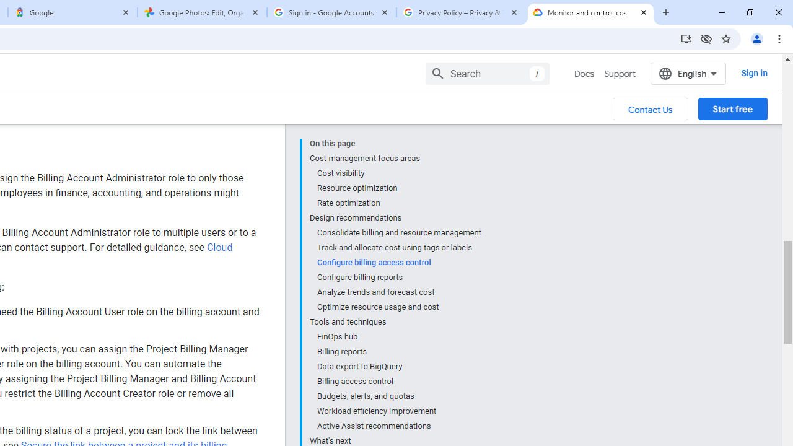 This screenshot has height=446, width=793. What do you see at coordinates (72, 12) in the screenshot?
I see `Google` at bounding box center [72, 12].